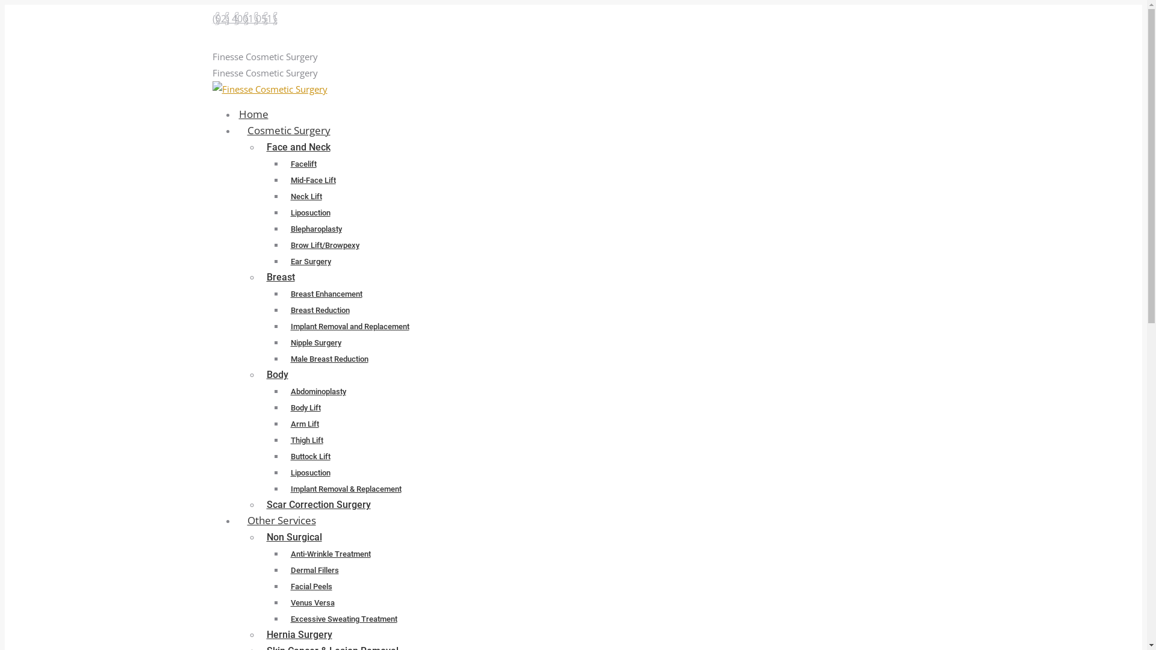  Describe the element at coordinates (329, 358) in the screenshot. I see `Male Breast Reduction` at that location.